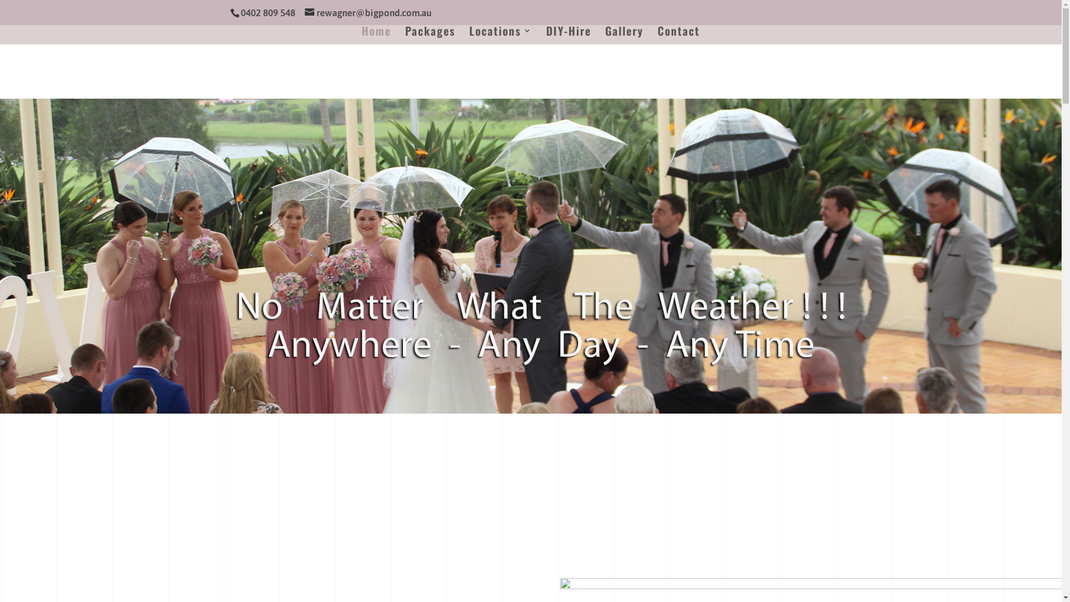 This screenshot has height=602, width=1070. What do you see at coordinates (377, 36) in the screenshot?
I see `Home` at bounding box center [377, 36].